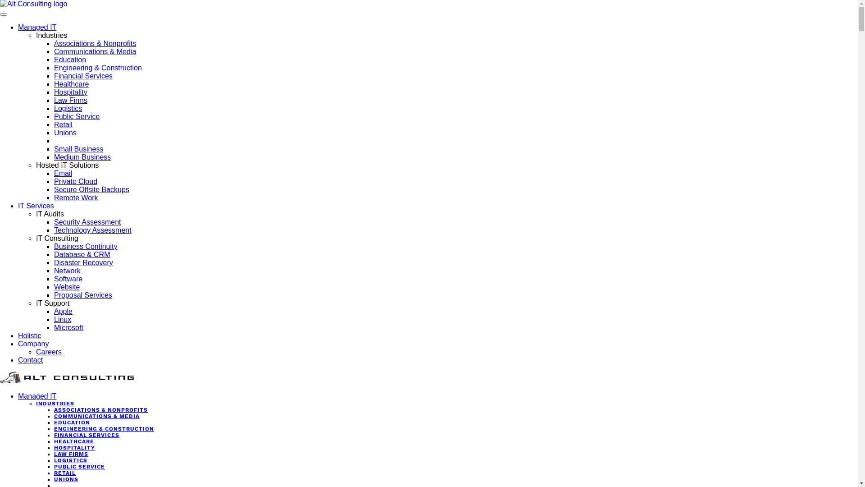 This screenshot has height=487, width=865. I want to click on Retail, so click(63, 124).